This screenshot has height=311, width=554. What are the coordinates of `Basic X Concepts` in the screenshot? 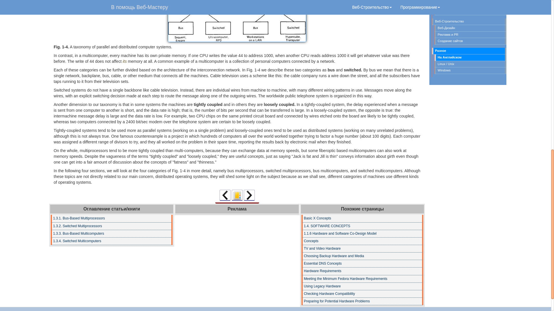 It's located at (362, 219).